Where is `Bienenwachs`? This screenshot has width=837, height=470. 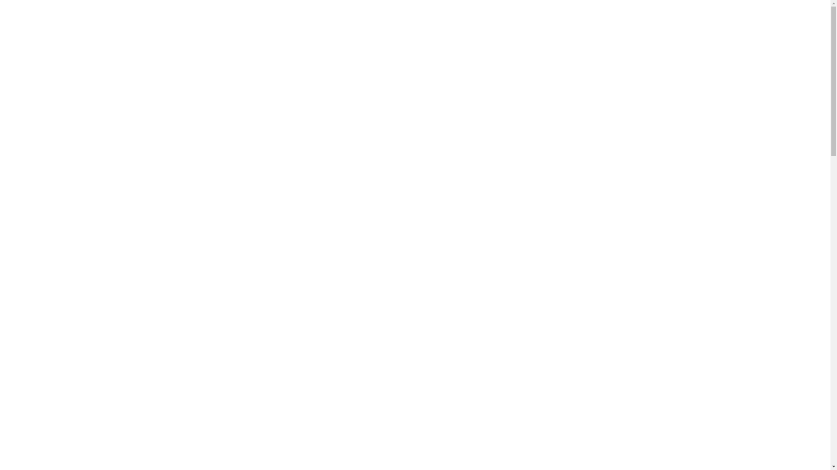 Bienenwachs is located at coordinates (53, 404).